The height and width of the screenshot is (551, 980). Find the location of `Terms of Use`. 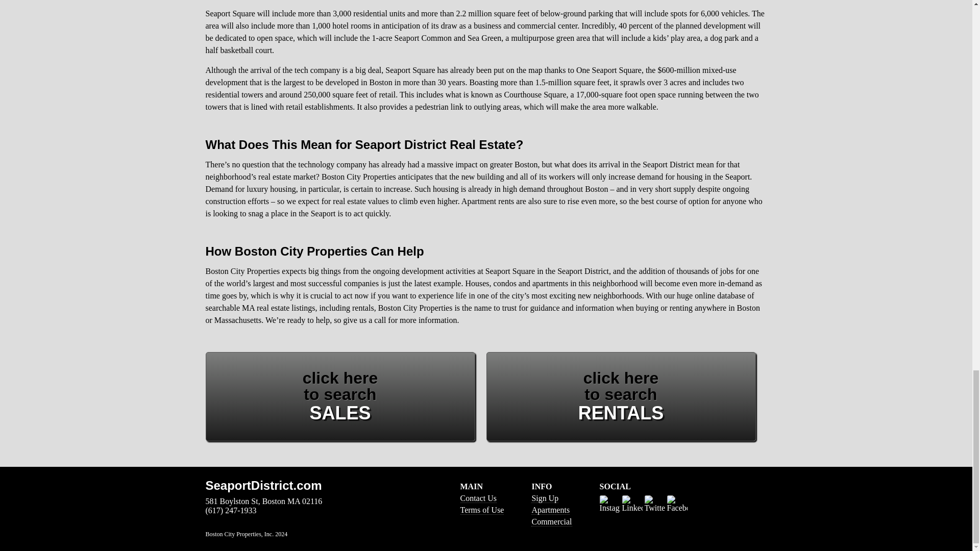

Terms of Use is located at coordinates (621, 397).